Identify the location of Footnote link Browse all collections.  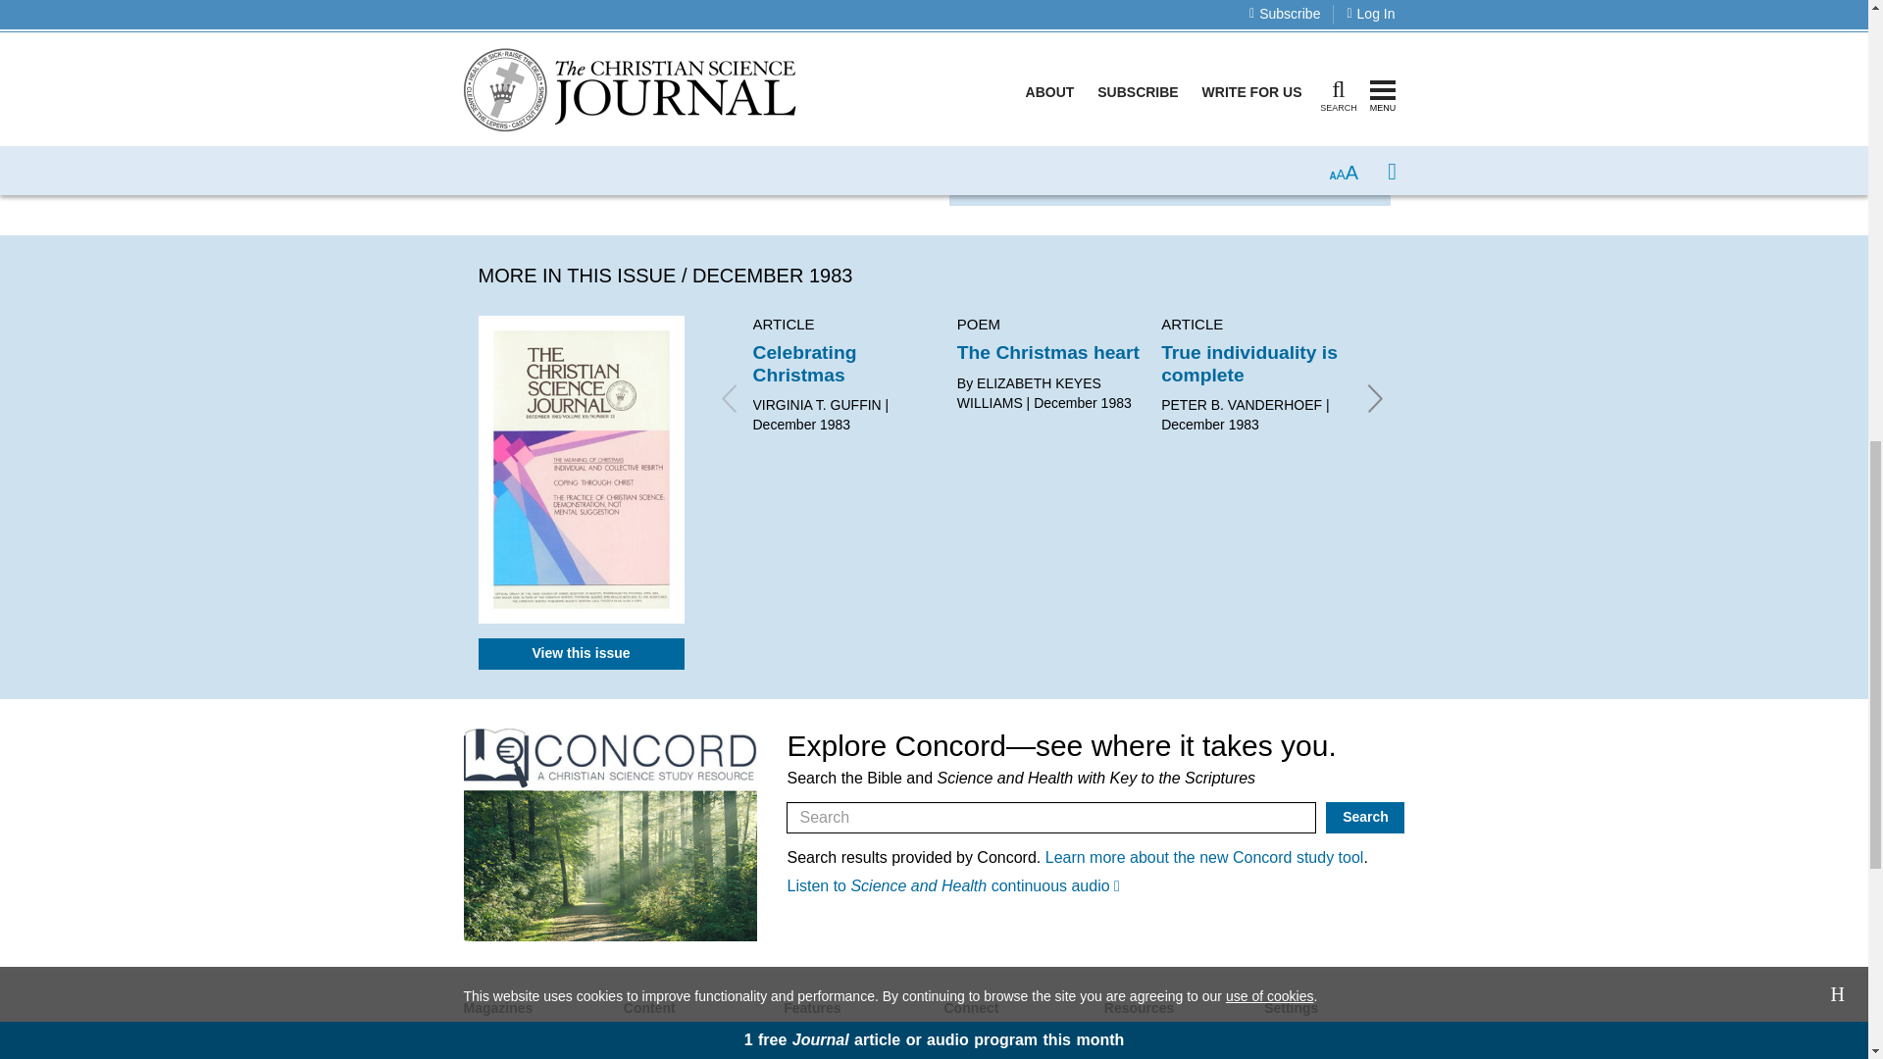
(1291, 176).